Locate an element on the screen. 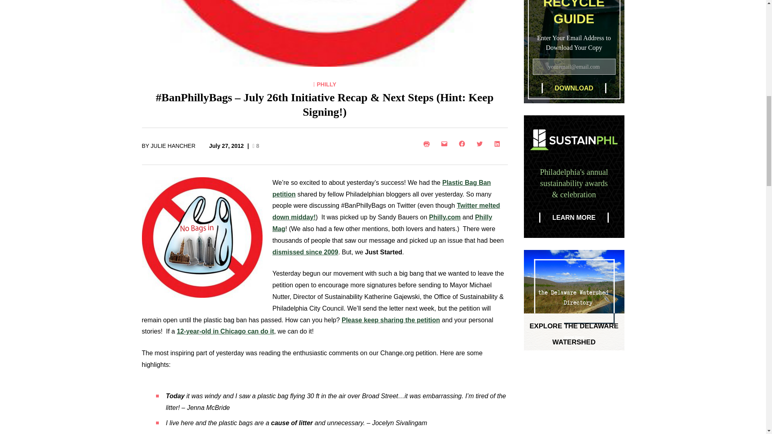 The height and width of the screenshot is (434, 772). Click to share on Twitter is located at coordinates (480, 144).